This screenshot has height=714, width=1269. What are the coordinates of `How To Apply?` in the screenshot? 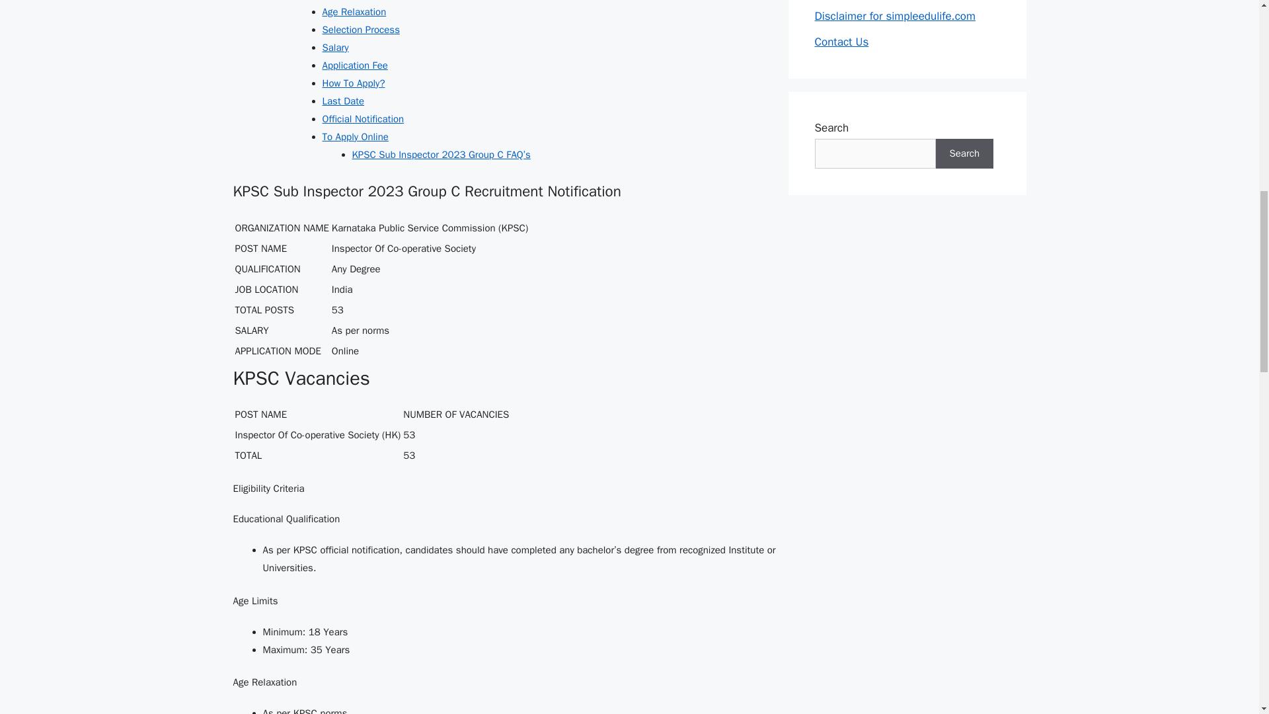 It's located at (354, 83).